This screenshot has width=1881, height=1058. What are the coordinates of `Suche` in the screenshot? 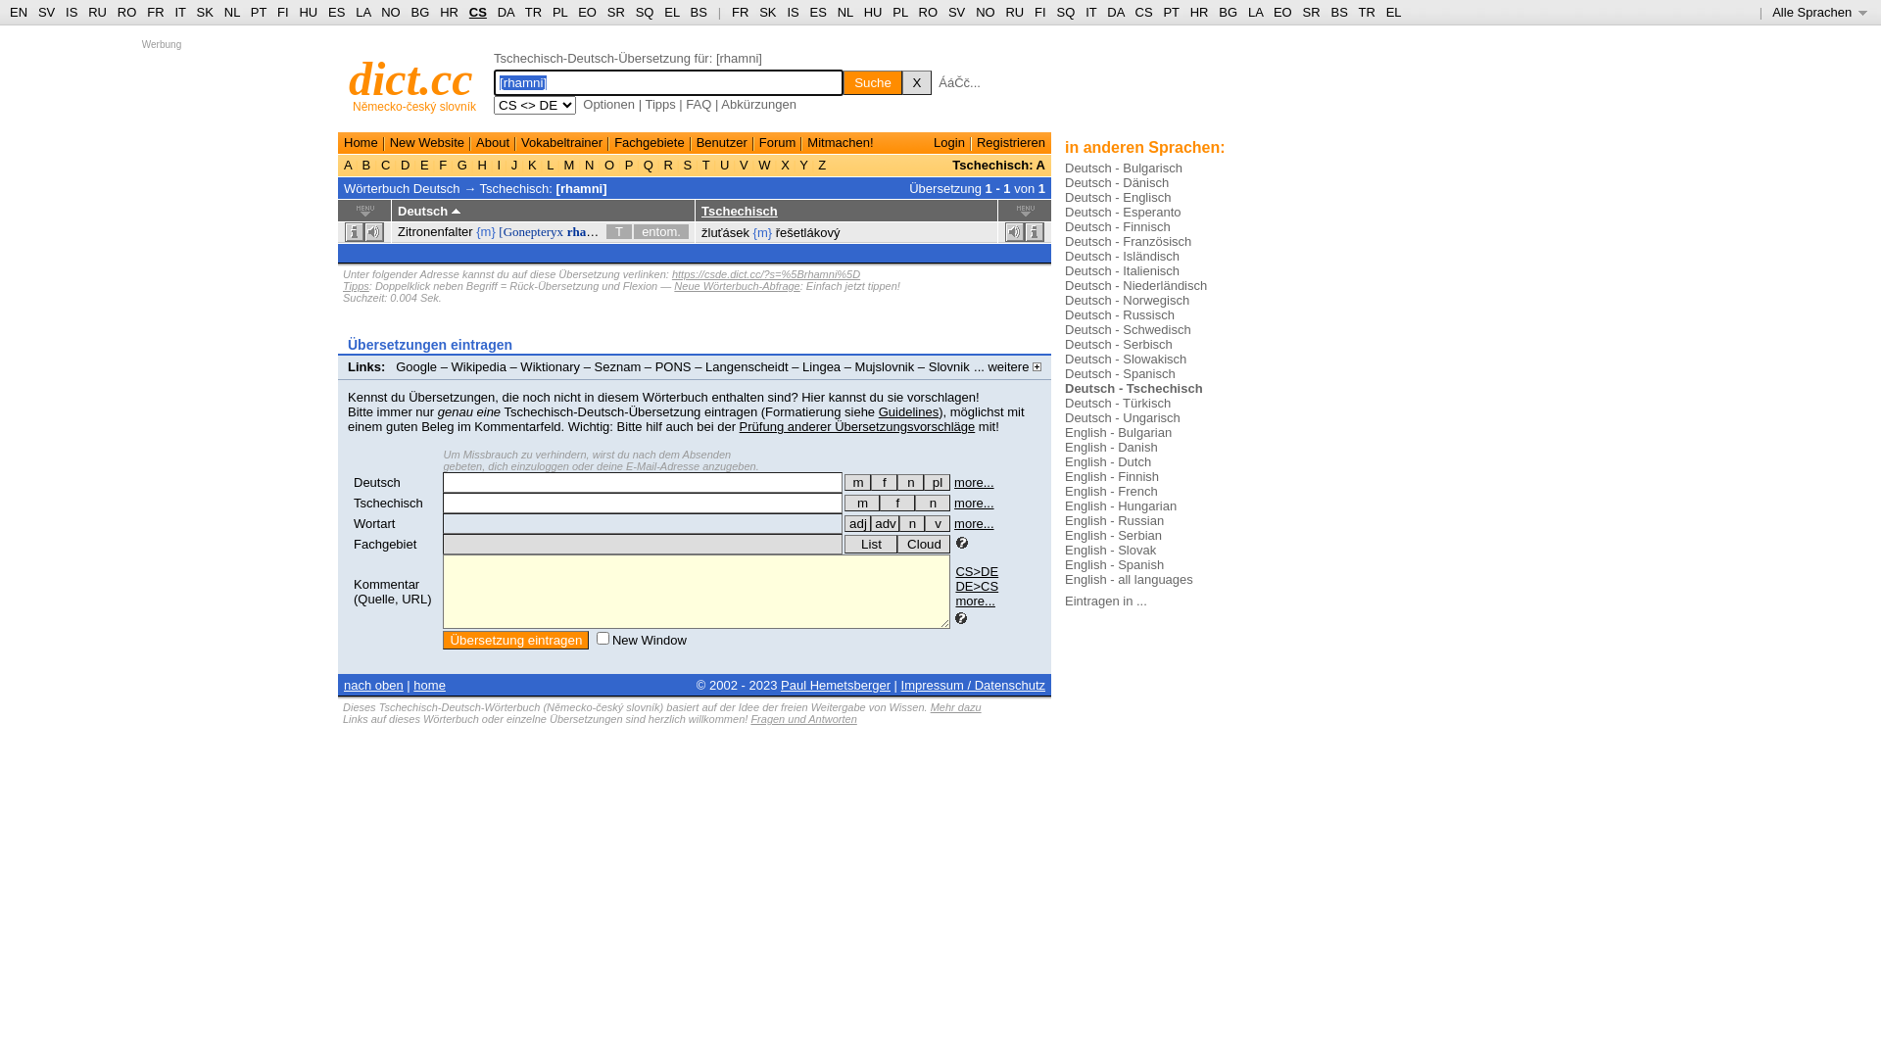 It's located at (873, 82).